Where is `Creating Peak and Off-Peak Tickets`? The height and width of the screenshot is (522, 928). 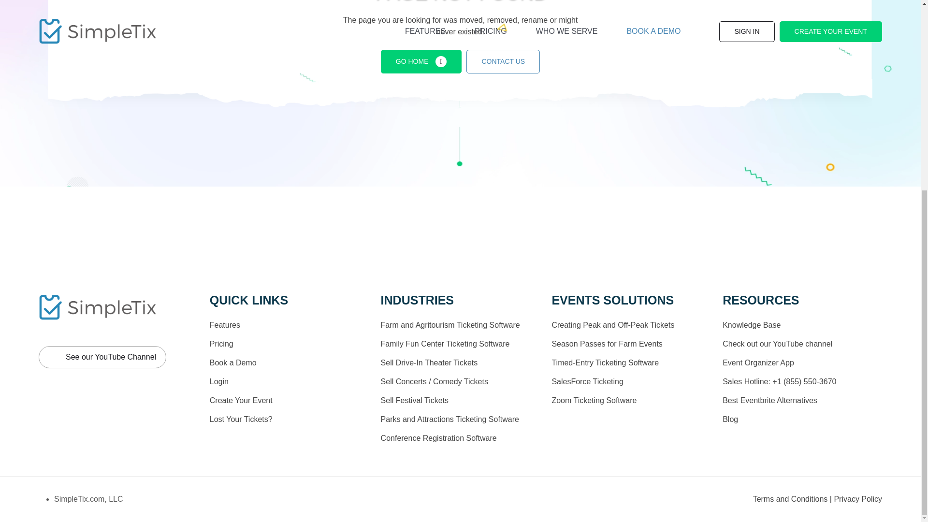
Creating Peak and Off-Peak Tickets is located at coordinates (613, 325).